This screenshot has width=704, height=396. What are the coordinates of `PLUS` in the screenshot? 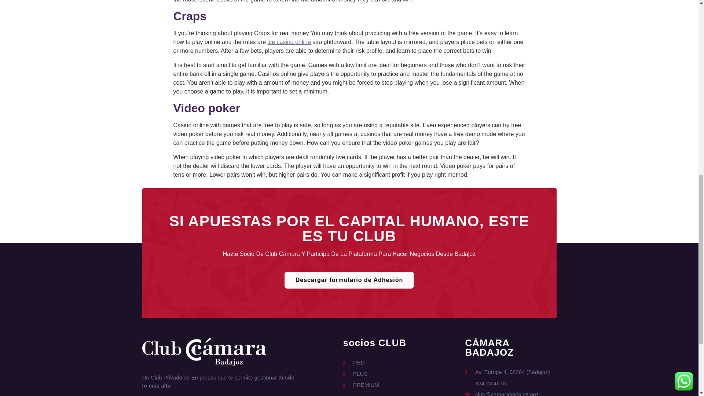 It's located at (361, 374).